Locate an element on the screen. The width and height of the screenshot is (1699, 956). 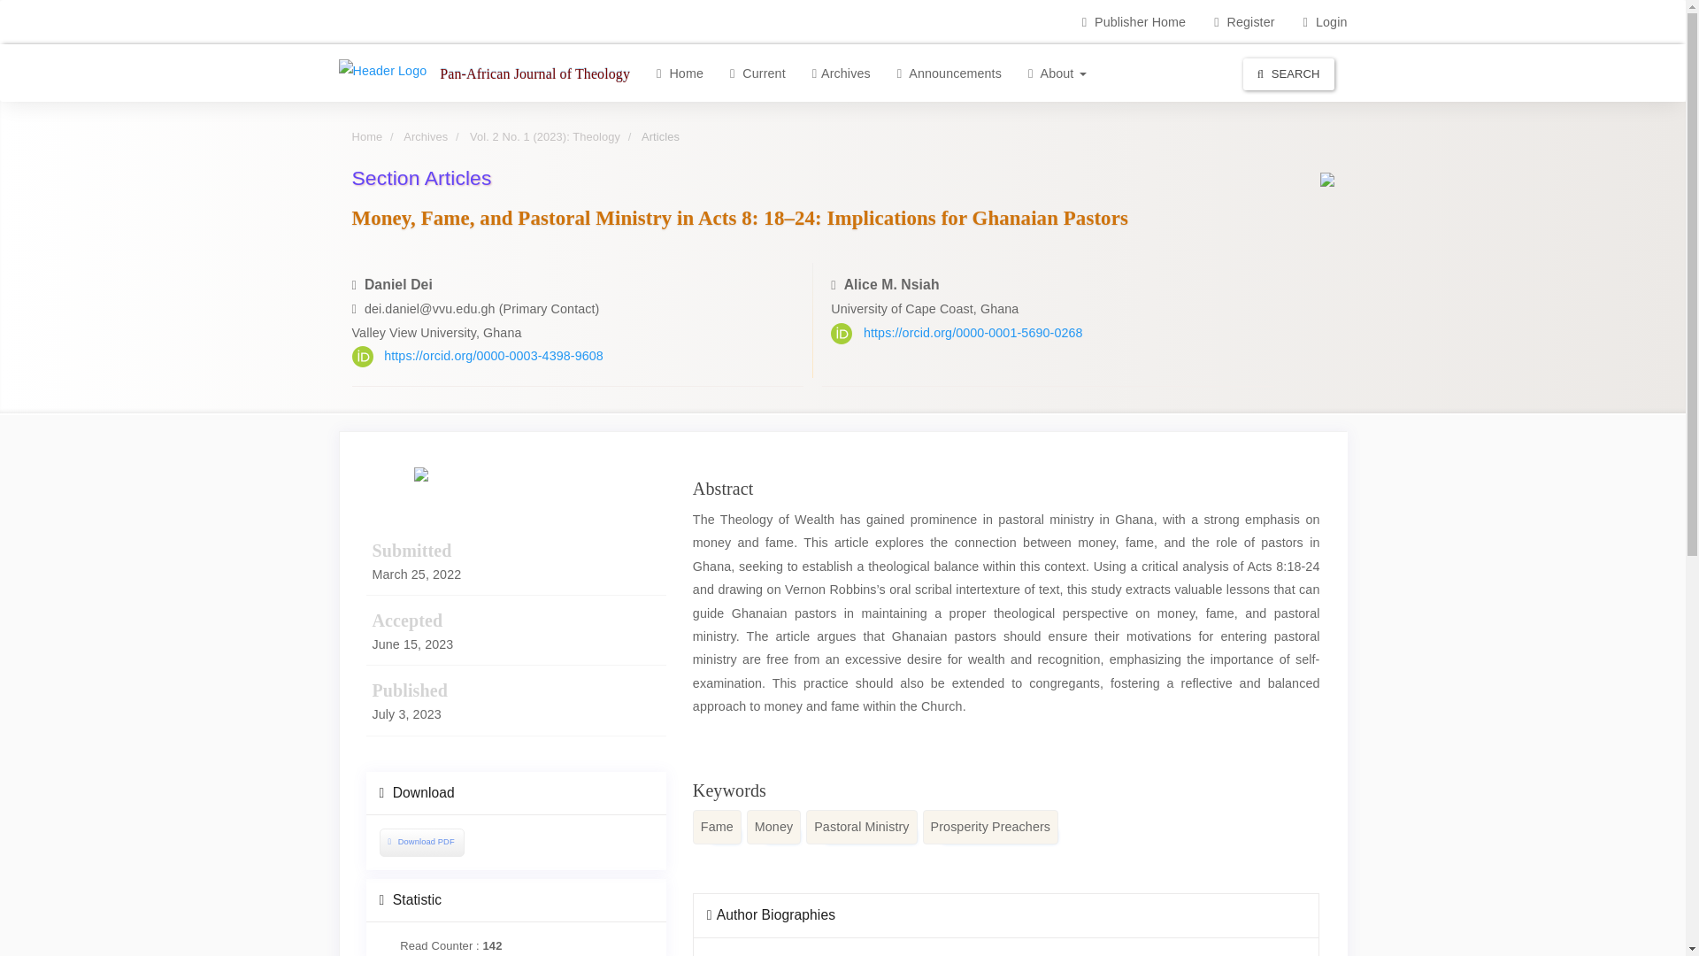
Current is located at coordinates (757, 73).